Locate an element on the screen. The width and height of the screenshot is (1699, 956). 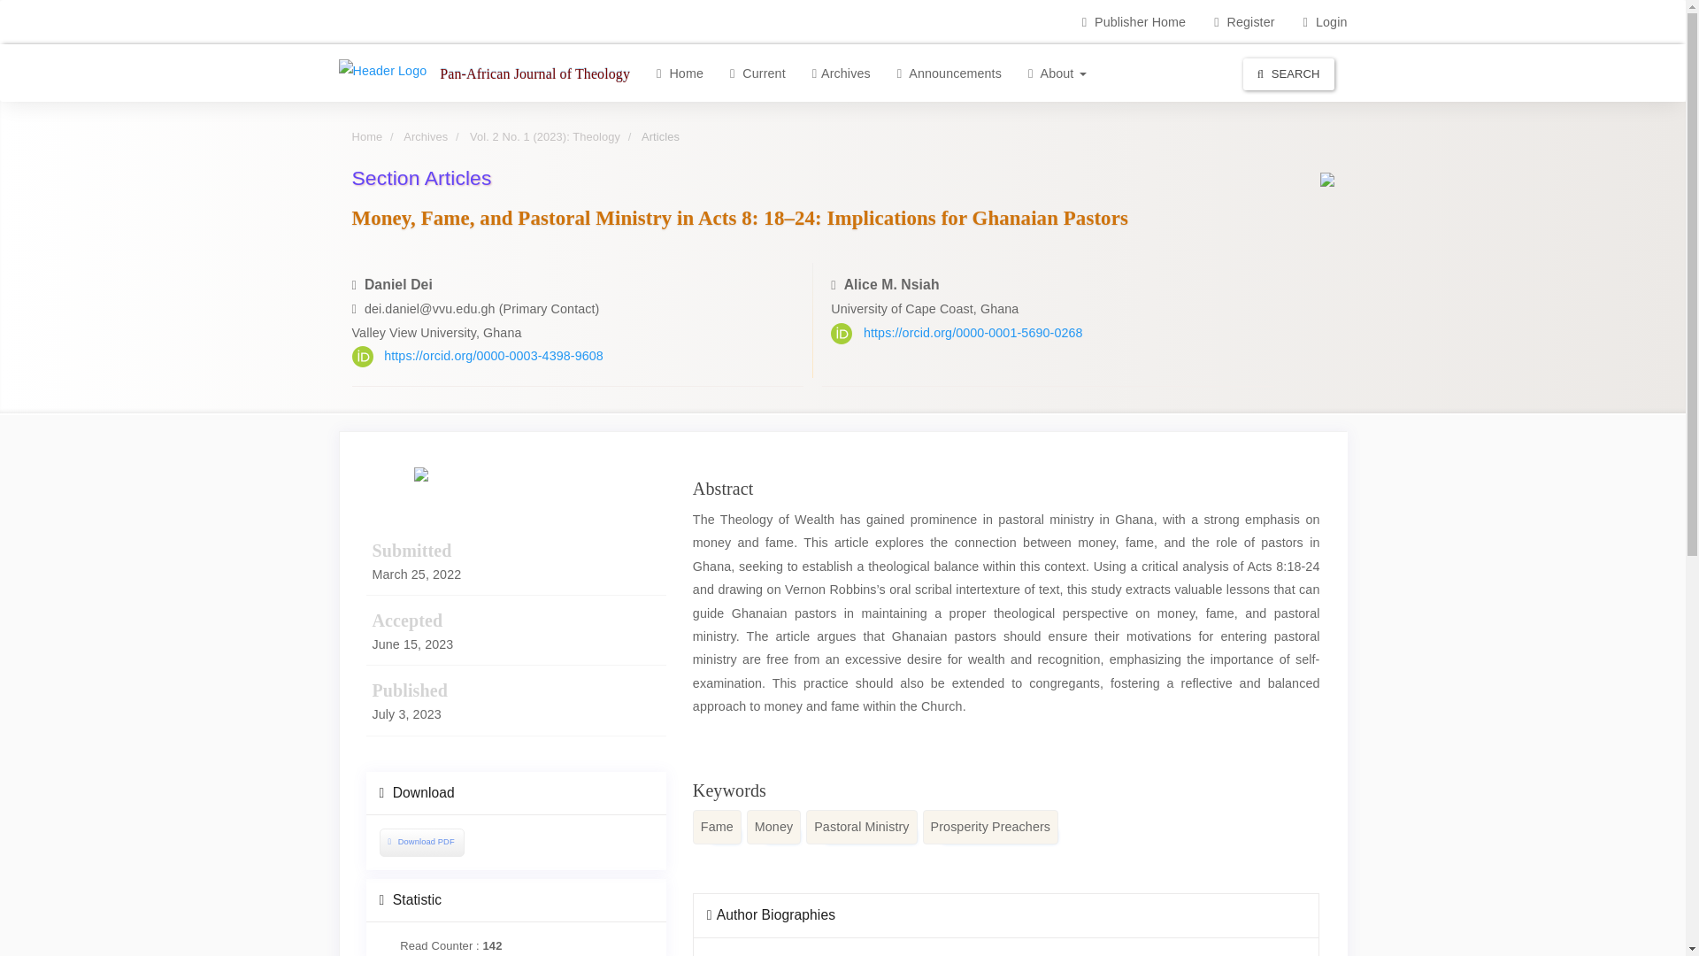
Current is located at coordinates (757, 73).